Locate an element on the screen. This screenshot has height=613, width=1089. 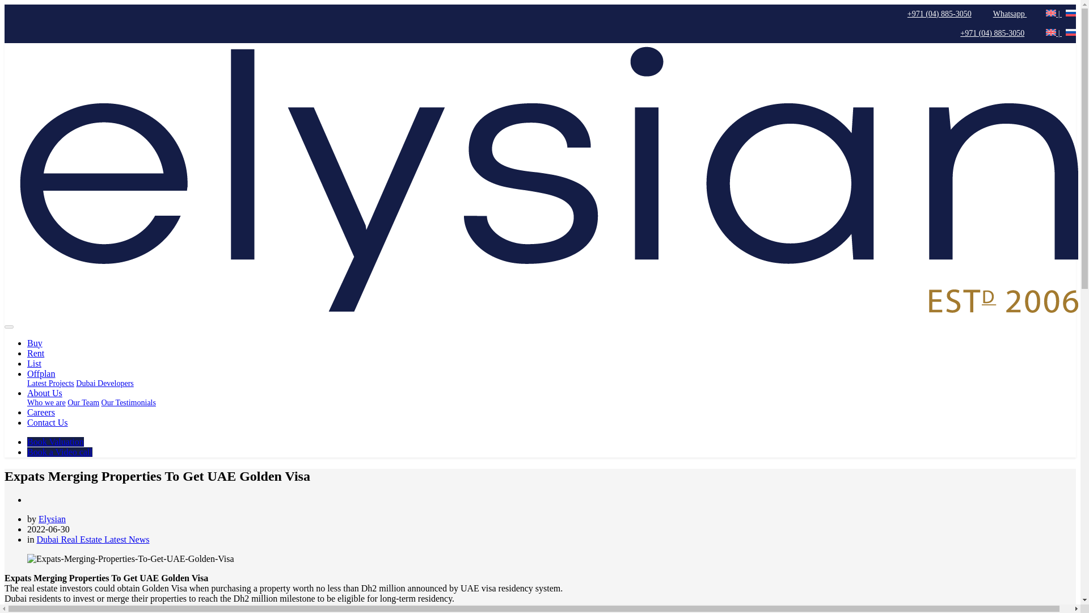
Book a Video call is located at coordinates (60, 452).